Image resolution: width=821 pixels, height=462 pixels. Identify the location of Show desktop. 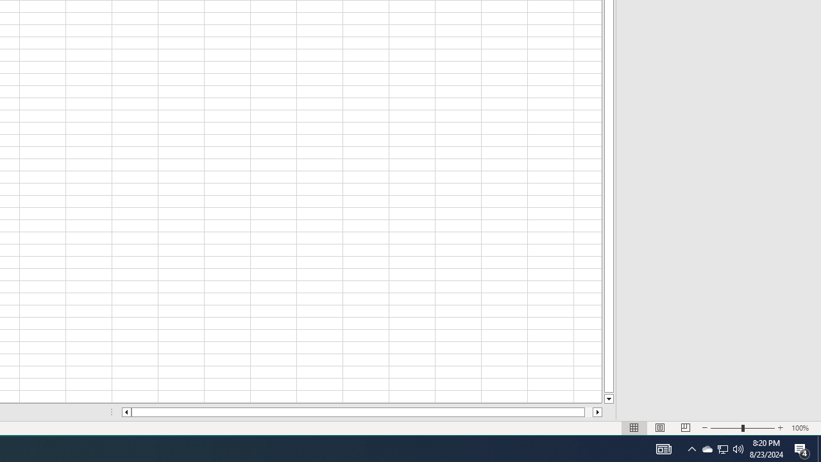
(707, 449).